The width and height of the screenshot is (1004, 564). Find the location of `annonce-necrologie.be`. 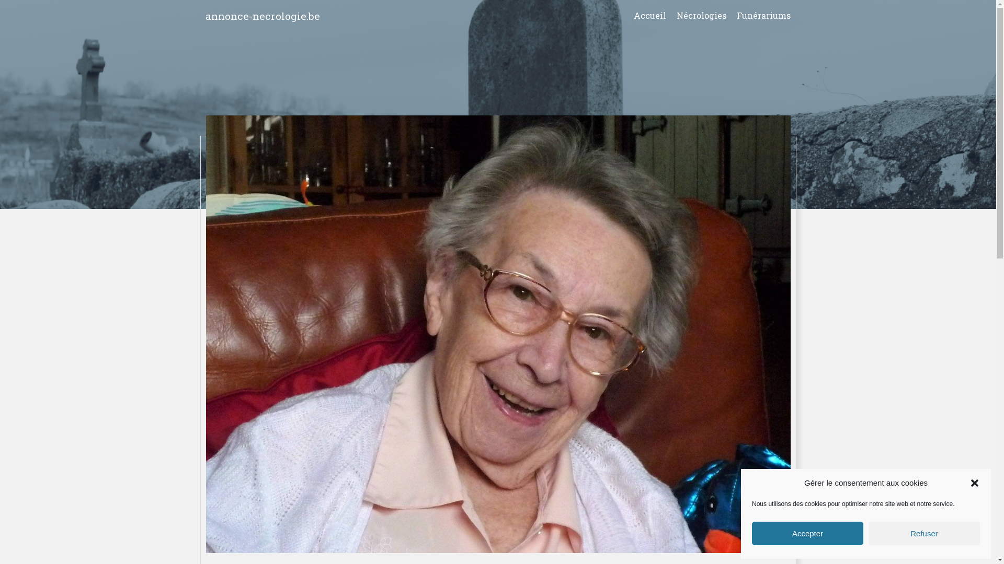

annonce-necrologie.be is located at coordinates (263, 16).